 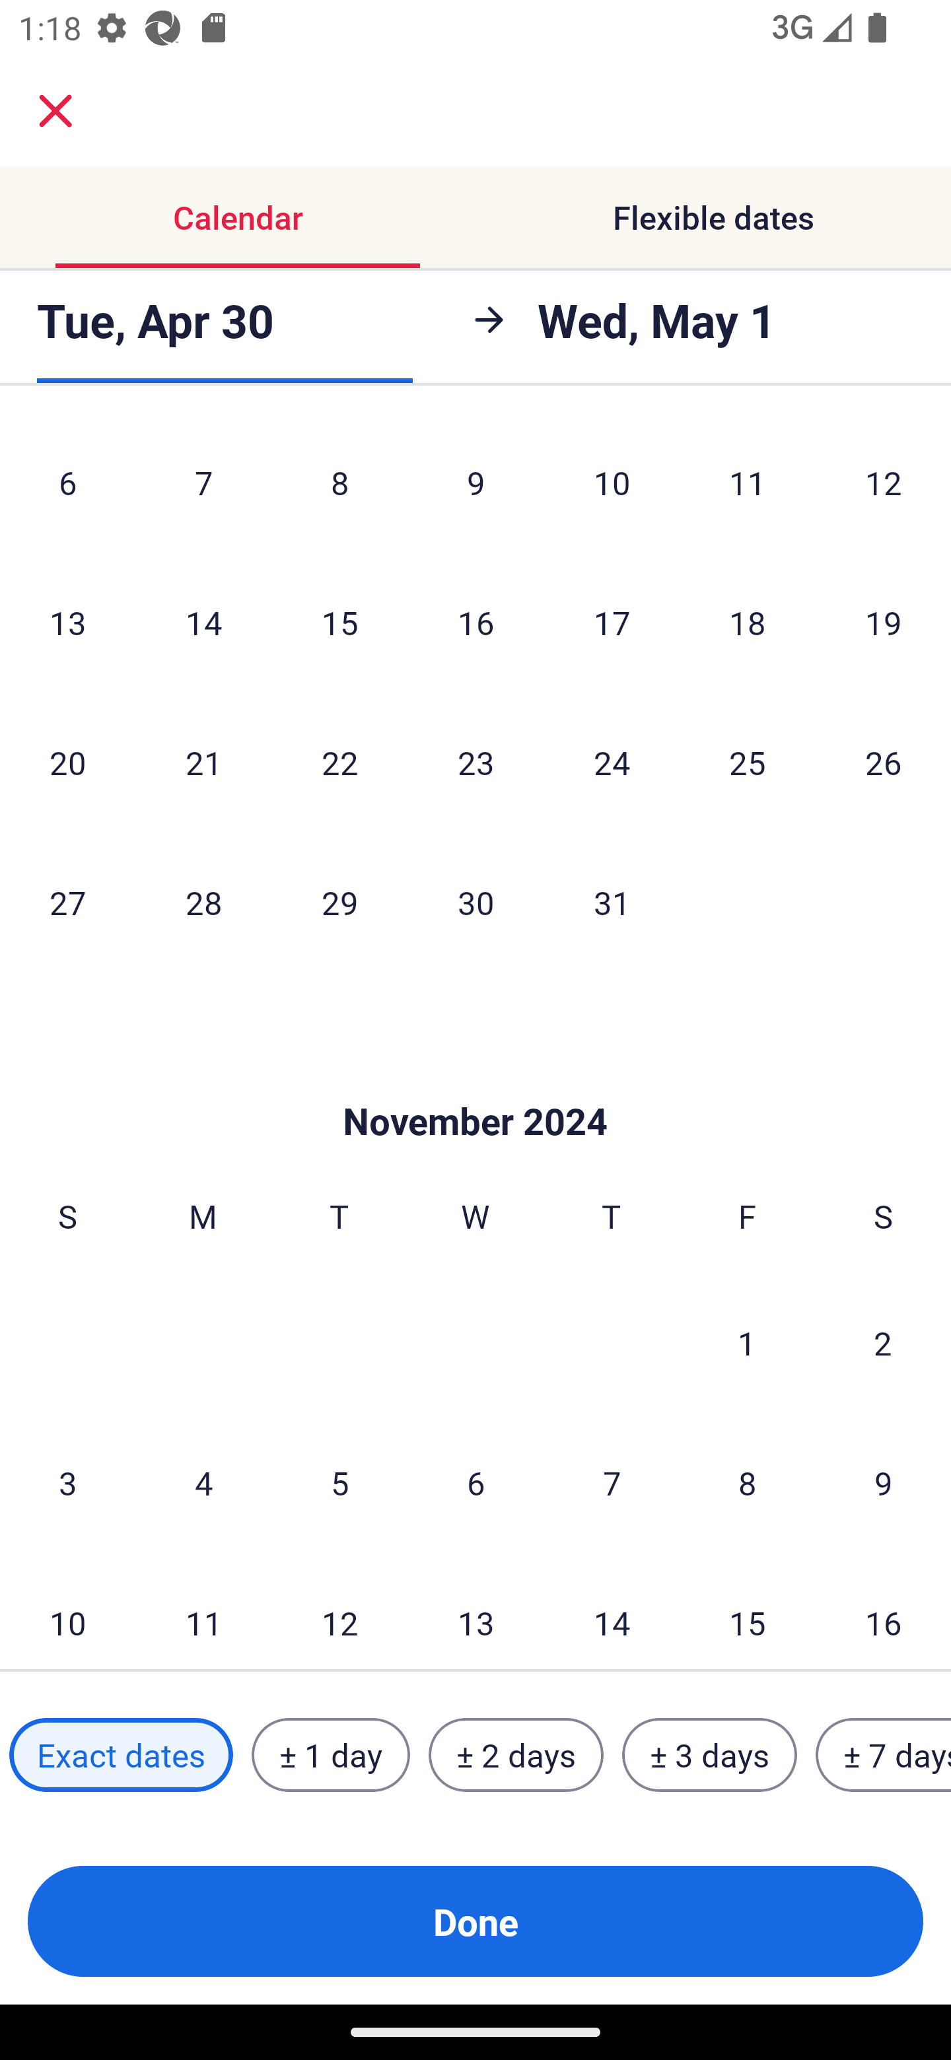 What do you see at coordinates (884, 1612) in the screenshot?
I see `16 Saturday, November 16, 2024` at bounding box center [884, 1612].